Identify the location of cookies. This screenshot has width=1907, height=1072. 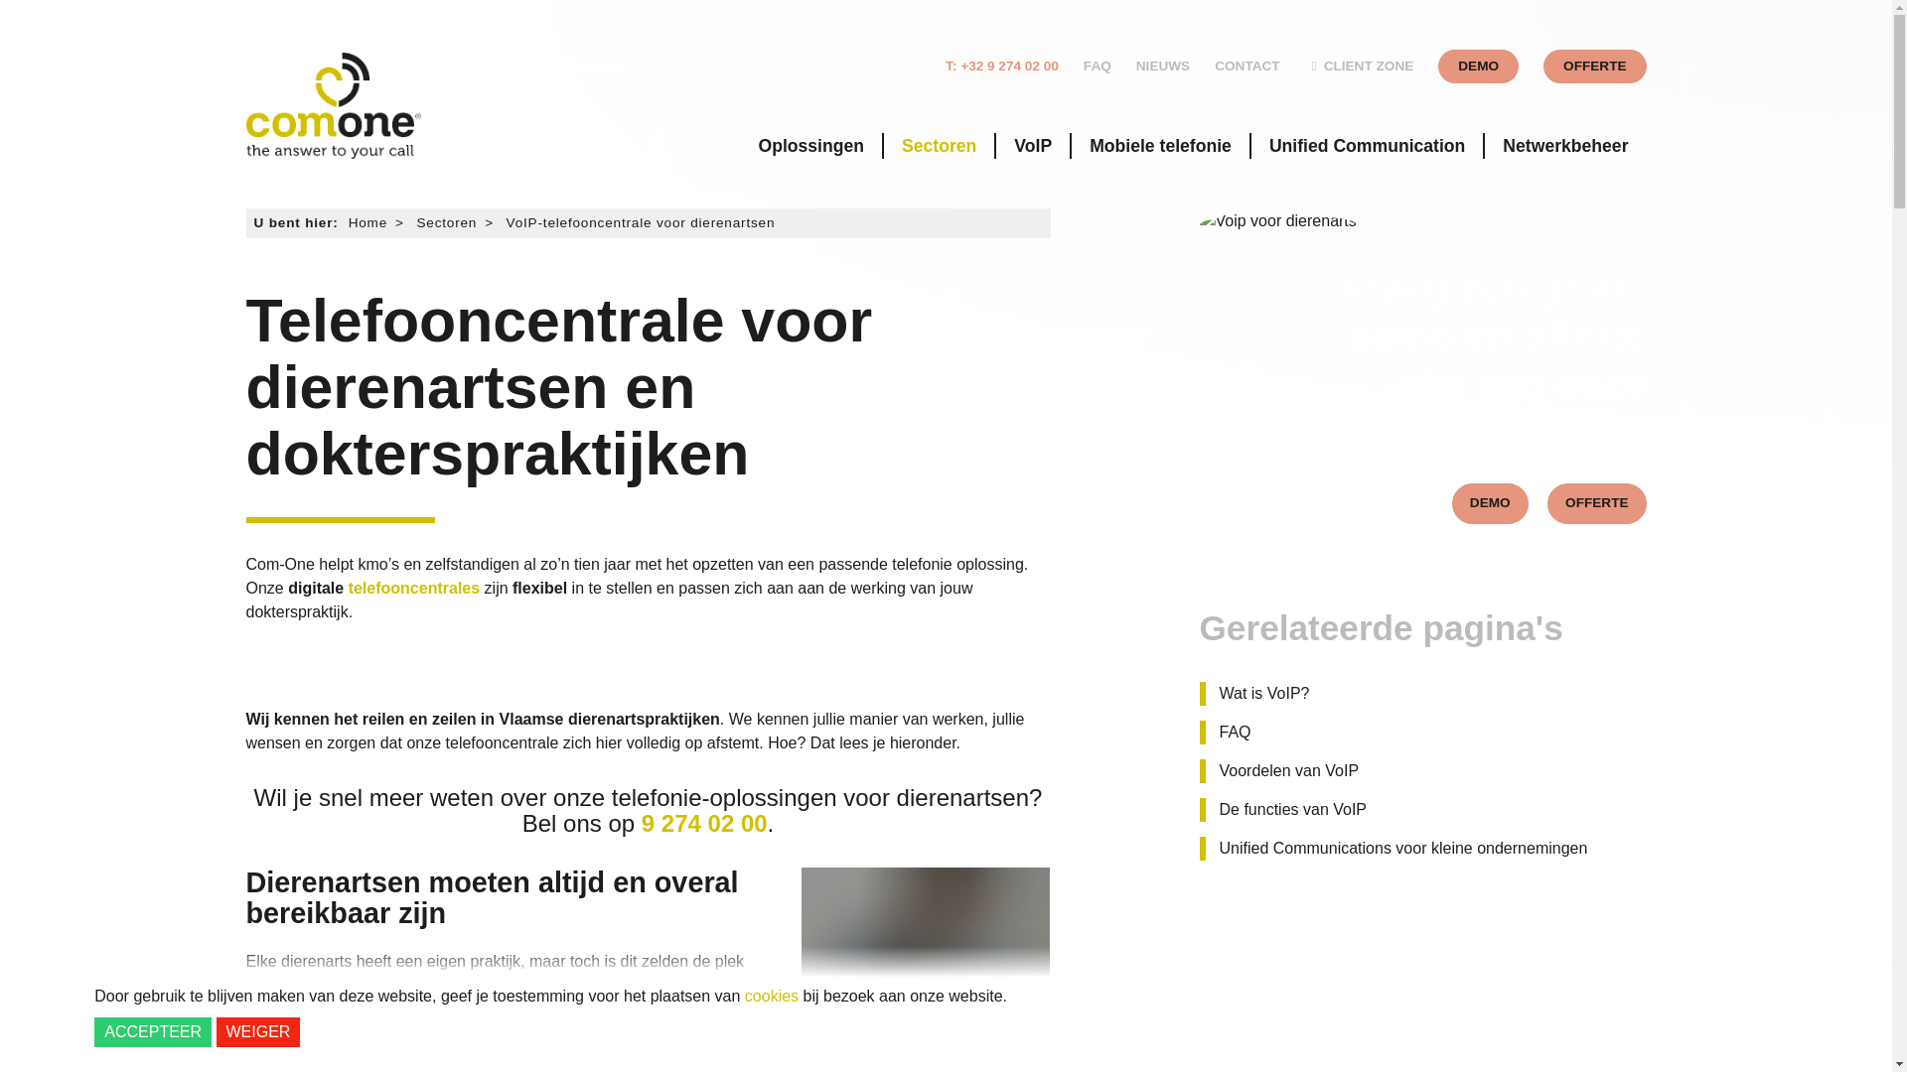
(772, 997).